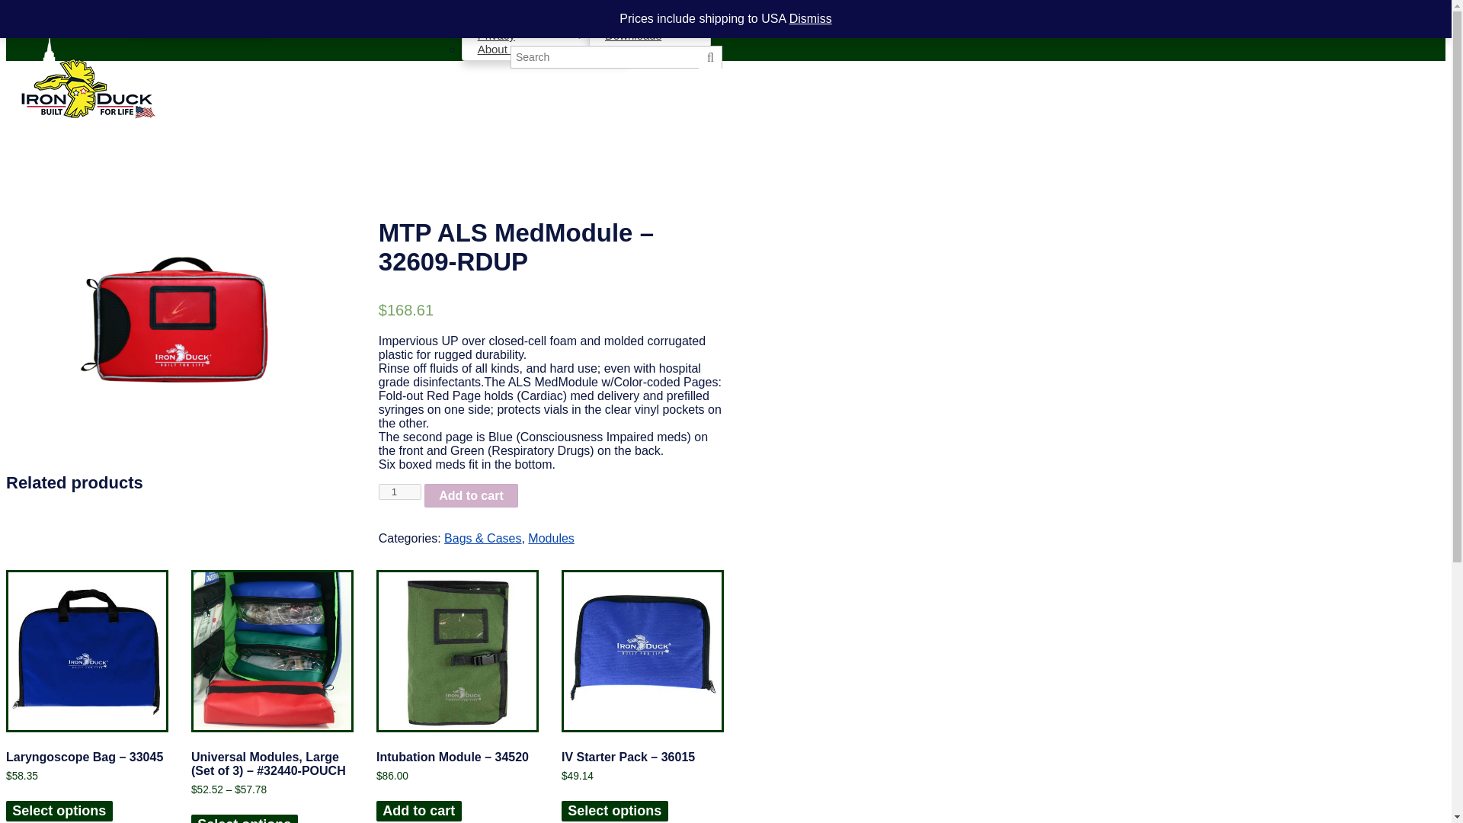 The image size is (1463, 823). I want to click on Select options, so click(59, 811).